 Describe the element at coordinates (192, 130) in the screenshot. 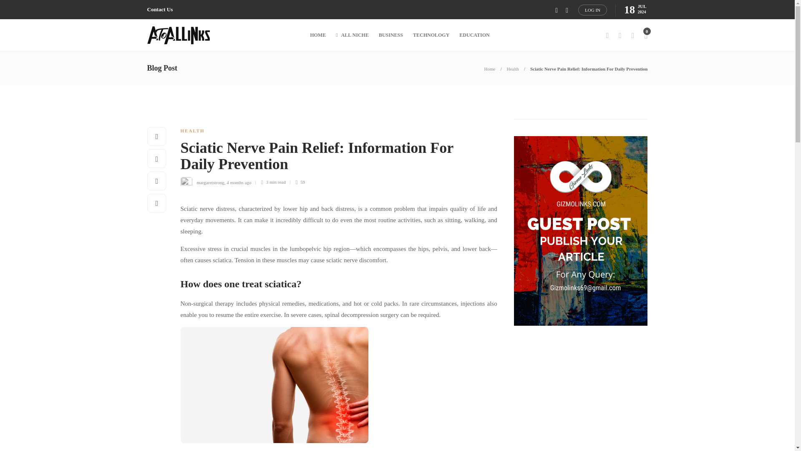

I see `HEALTH` at that location.